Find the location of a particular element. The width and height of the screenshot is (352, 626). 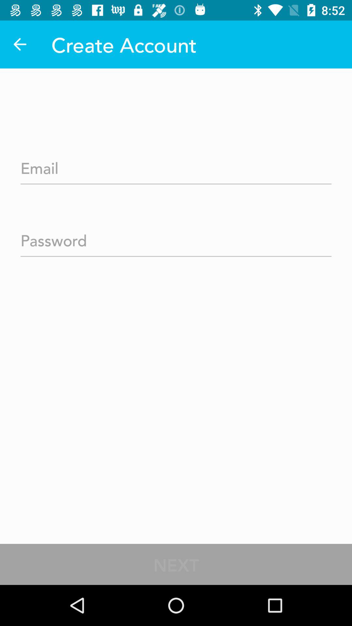

swipe to the next item is located at coordinates (176, 564).